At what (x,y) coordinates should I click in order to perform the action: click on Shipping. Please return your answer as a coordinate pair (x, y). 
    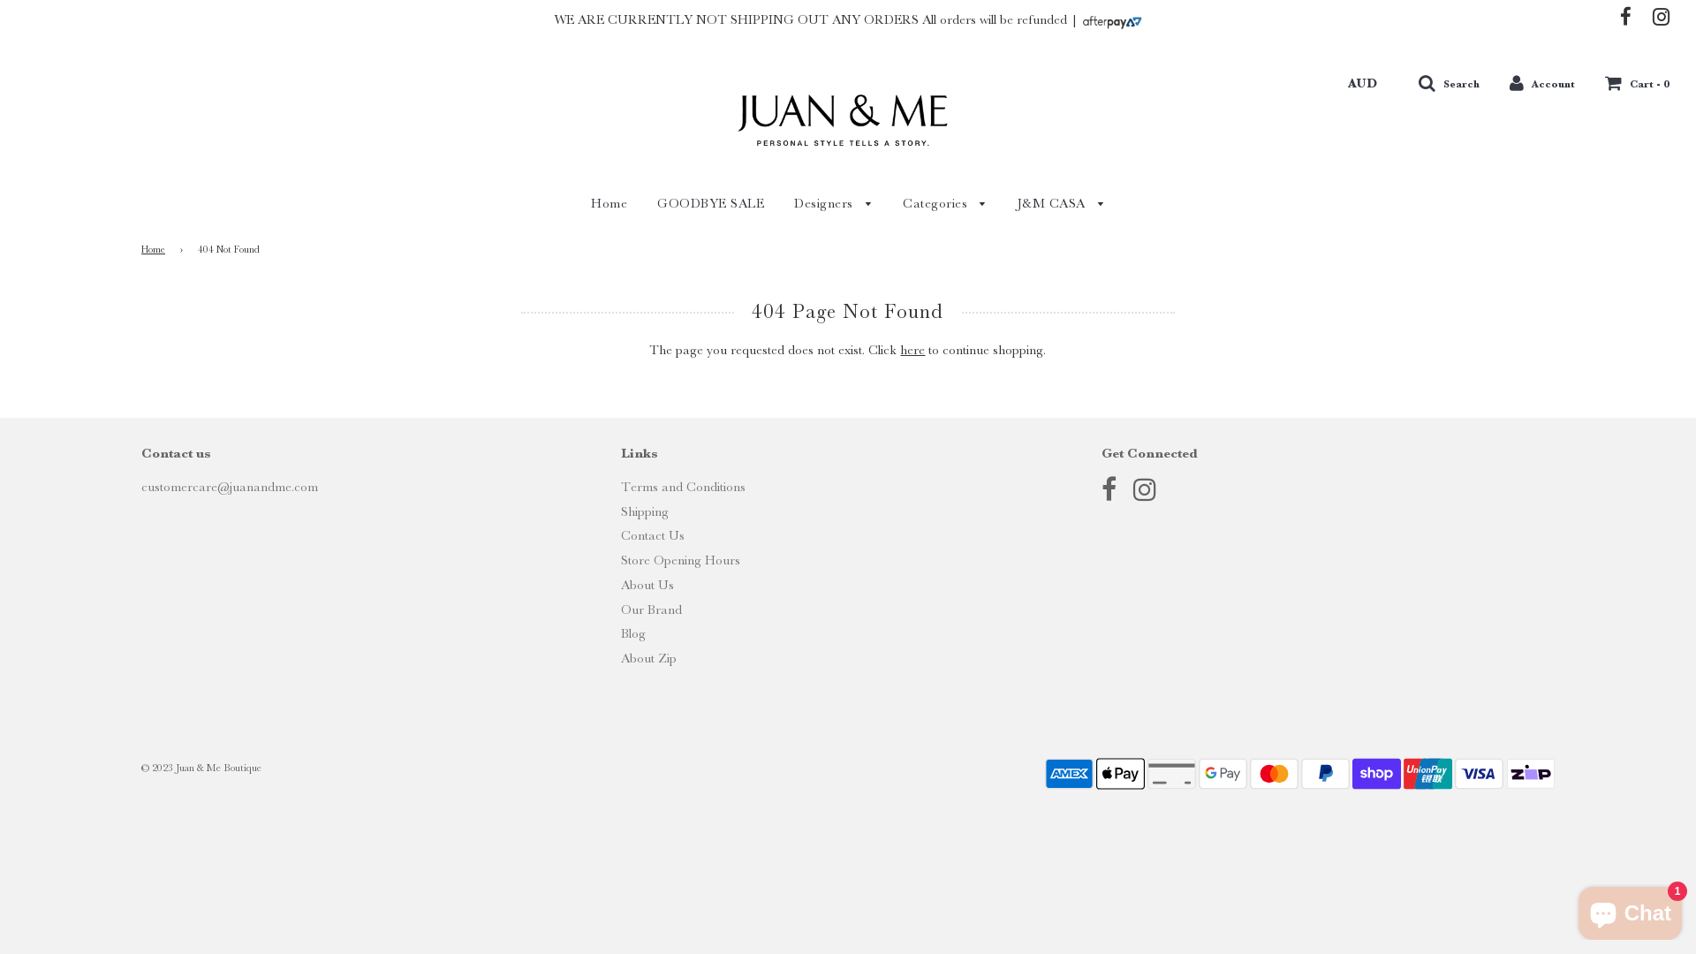
    Looking at the image, I should click on (645, 511).